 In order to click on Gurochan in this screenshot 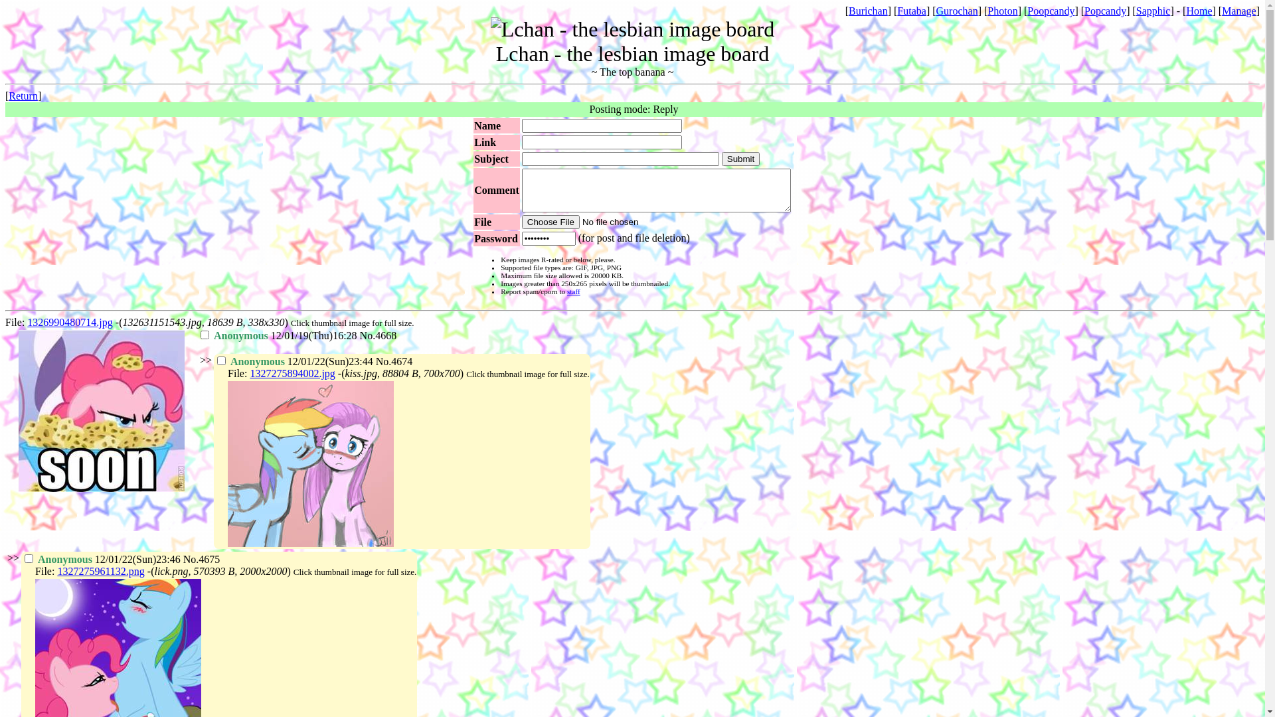, I will do `click(958, 11)`.